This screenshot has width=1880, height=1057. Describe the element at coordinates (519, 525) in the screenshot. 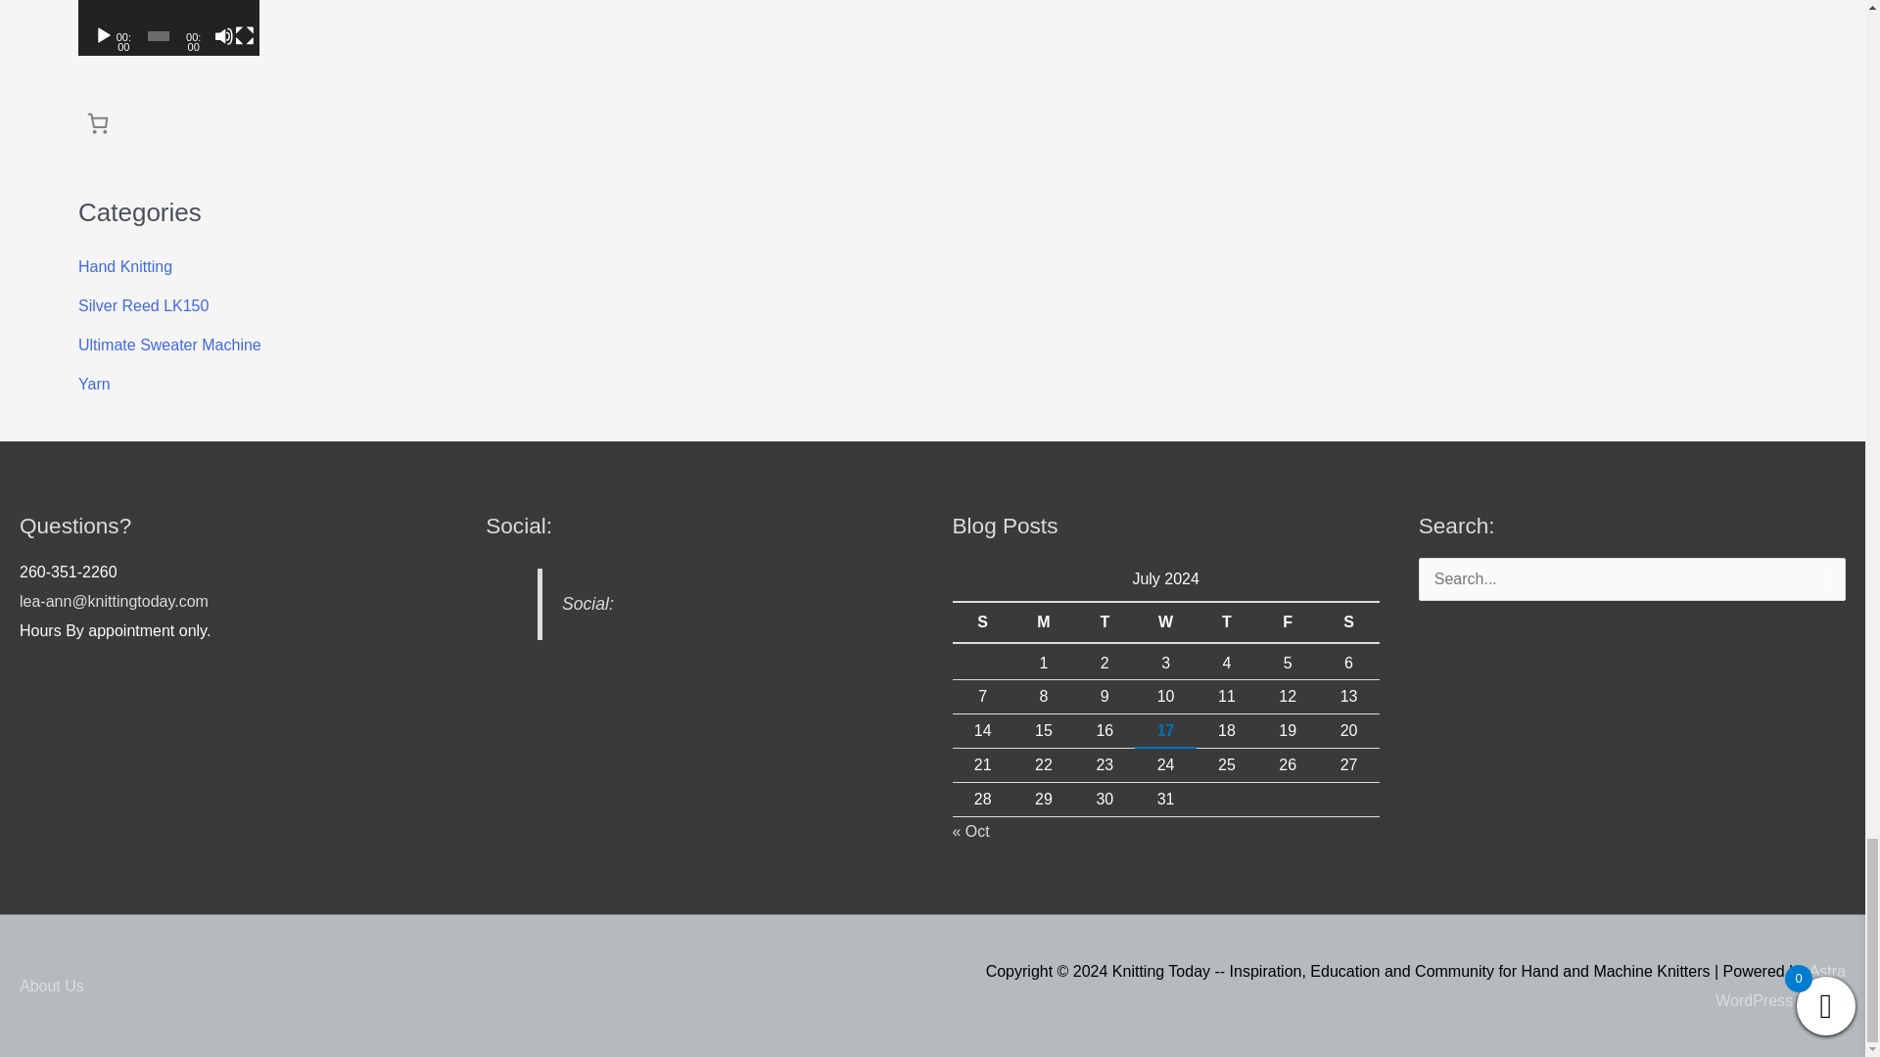

I see `Social:` at that location.